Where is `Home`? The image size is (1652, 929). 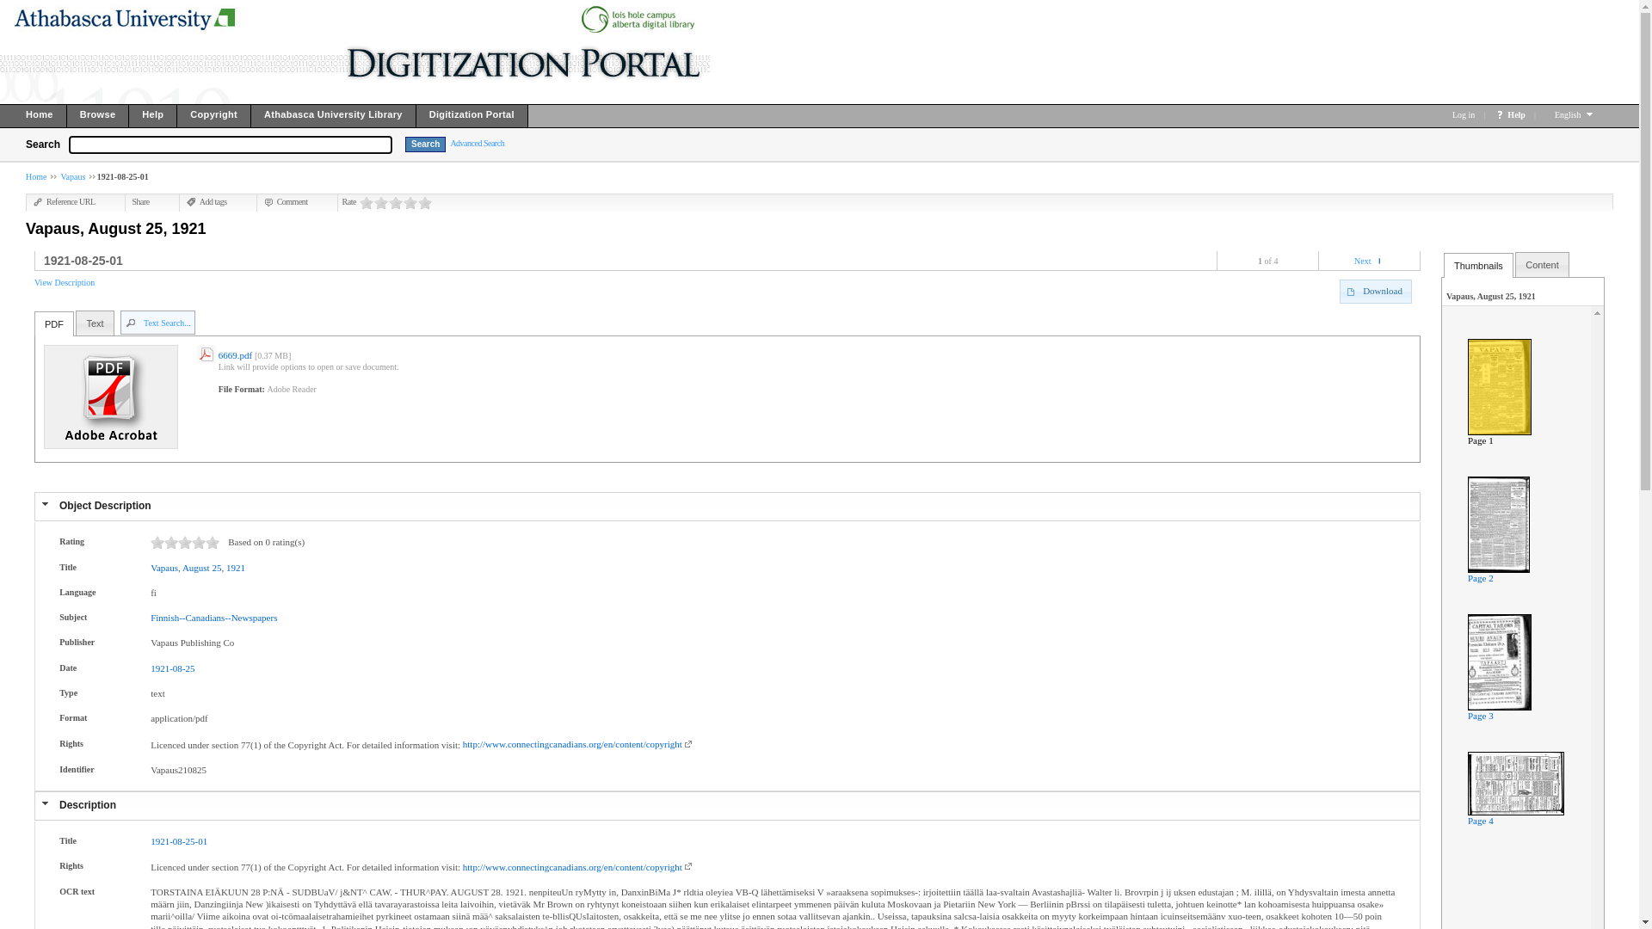
Home is located at coordinates (36, 177).